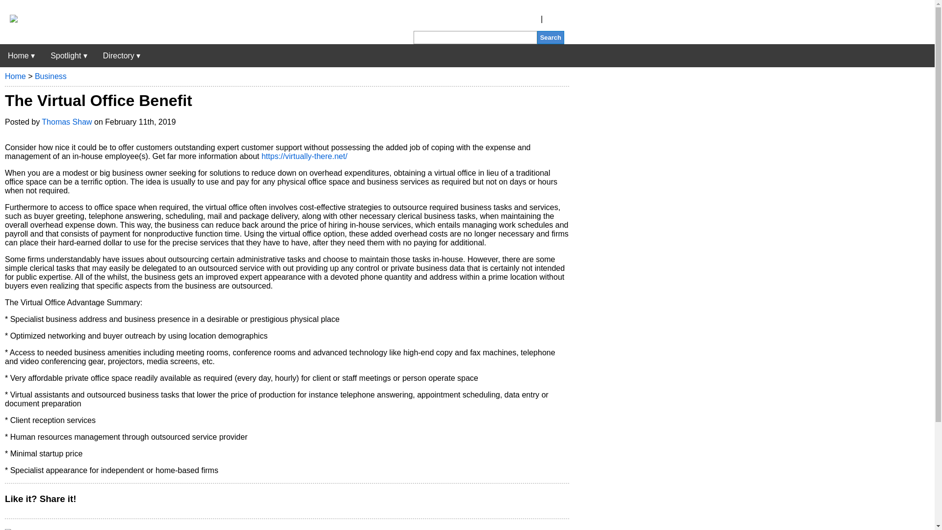  I want to click on Uberant, so click(9, 20).